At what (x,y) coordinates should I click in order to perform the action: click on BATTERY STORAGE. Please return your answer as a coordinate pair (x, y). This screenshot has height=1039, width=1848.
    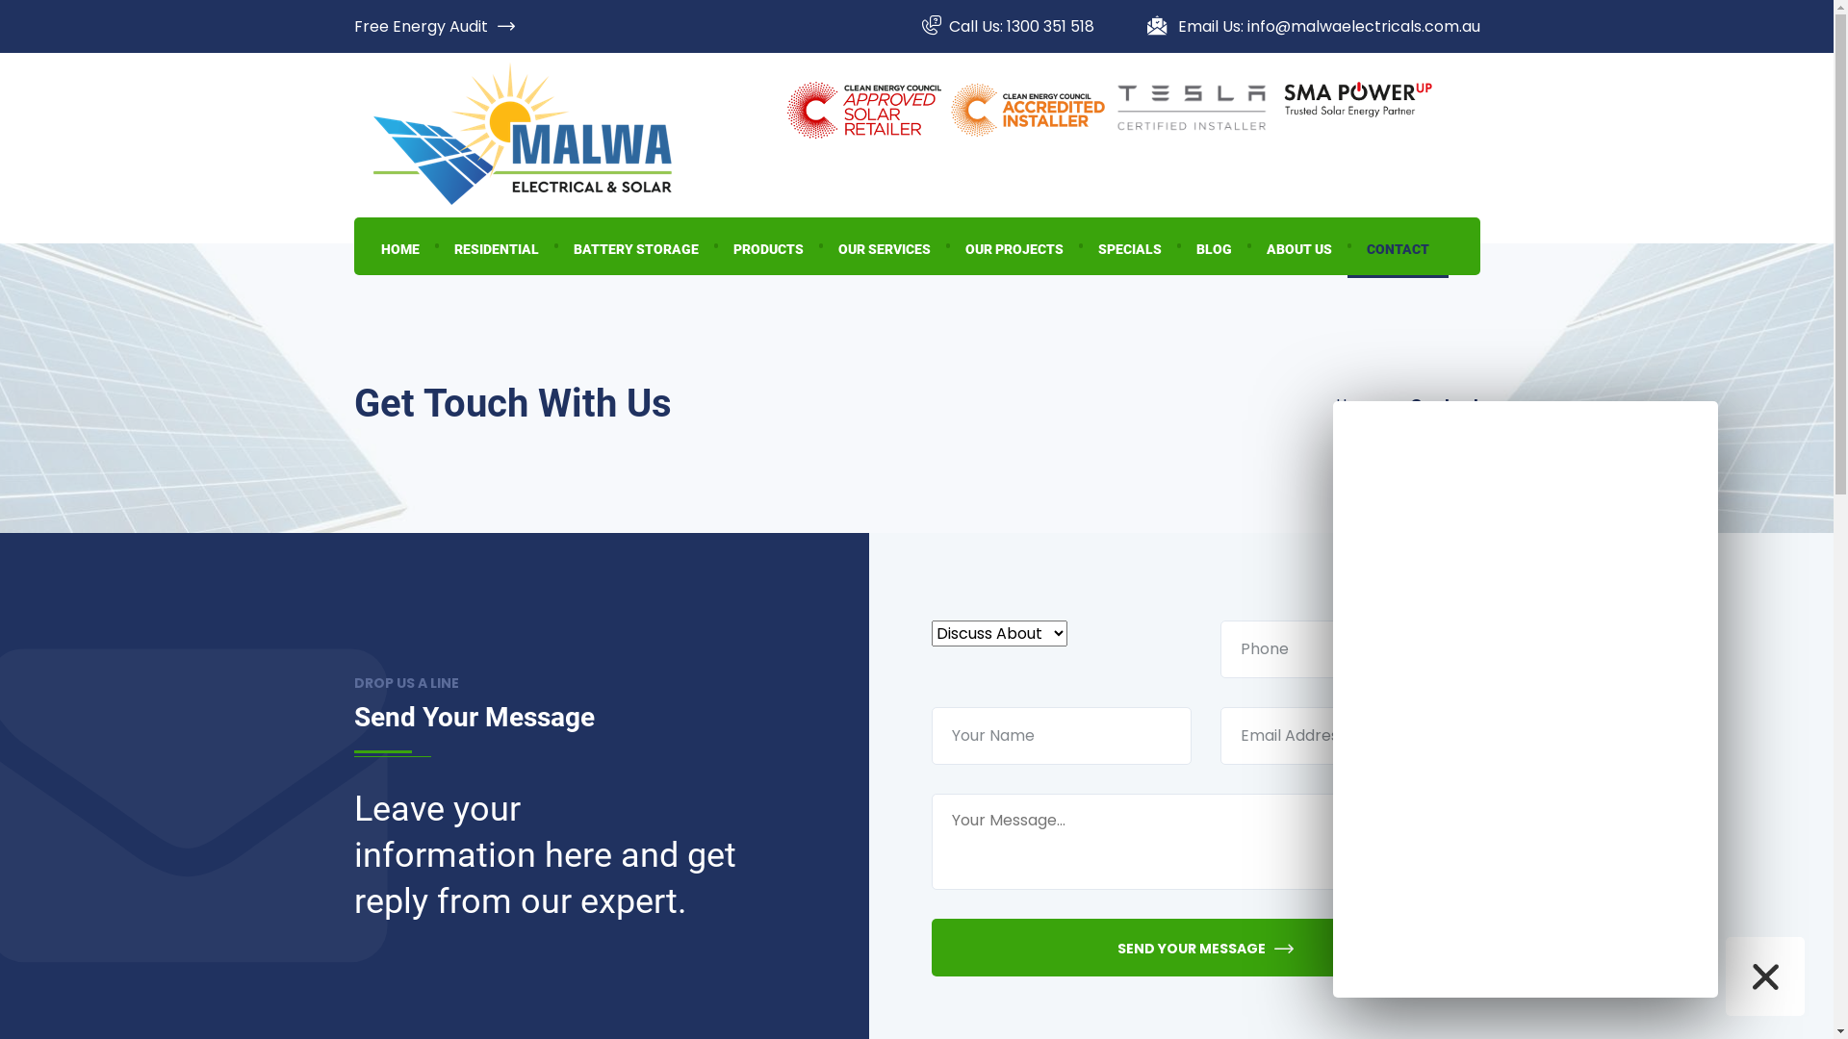
    Looking at the image, I should click on (636, 246).